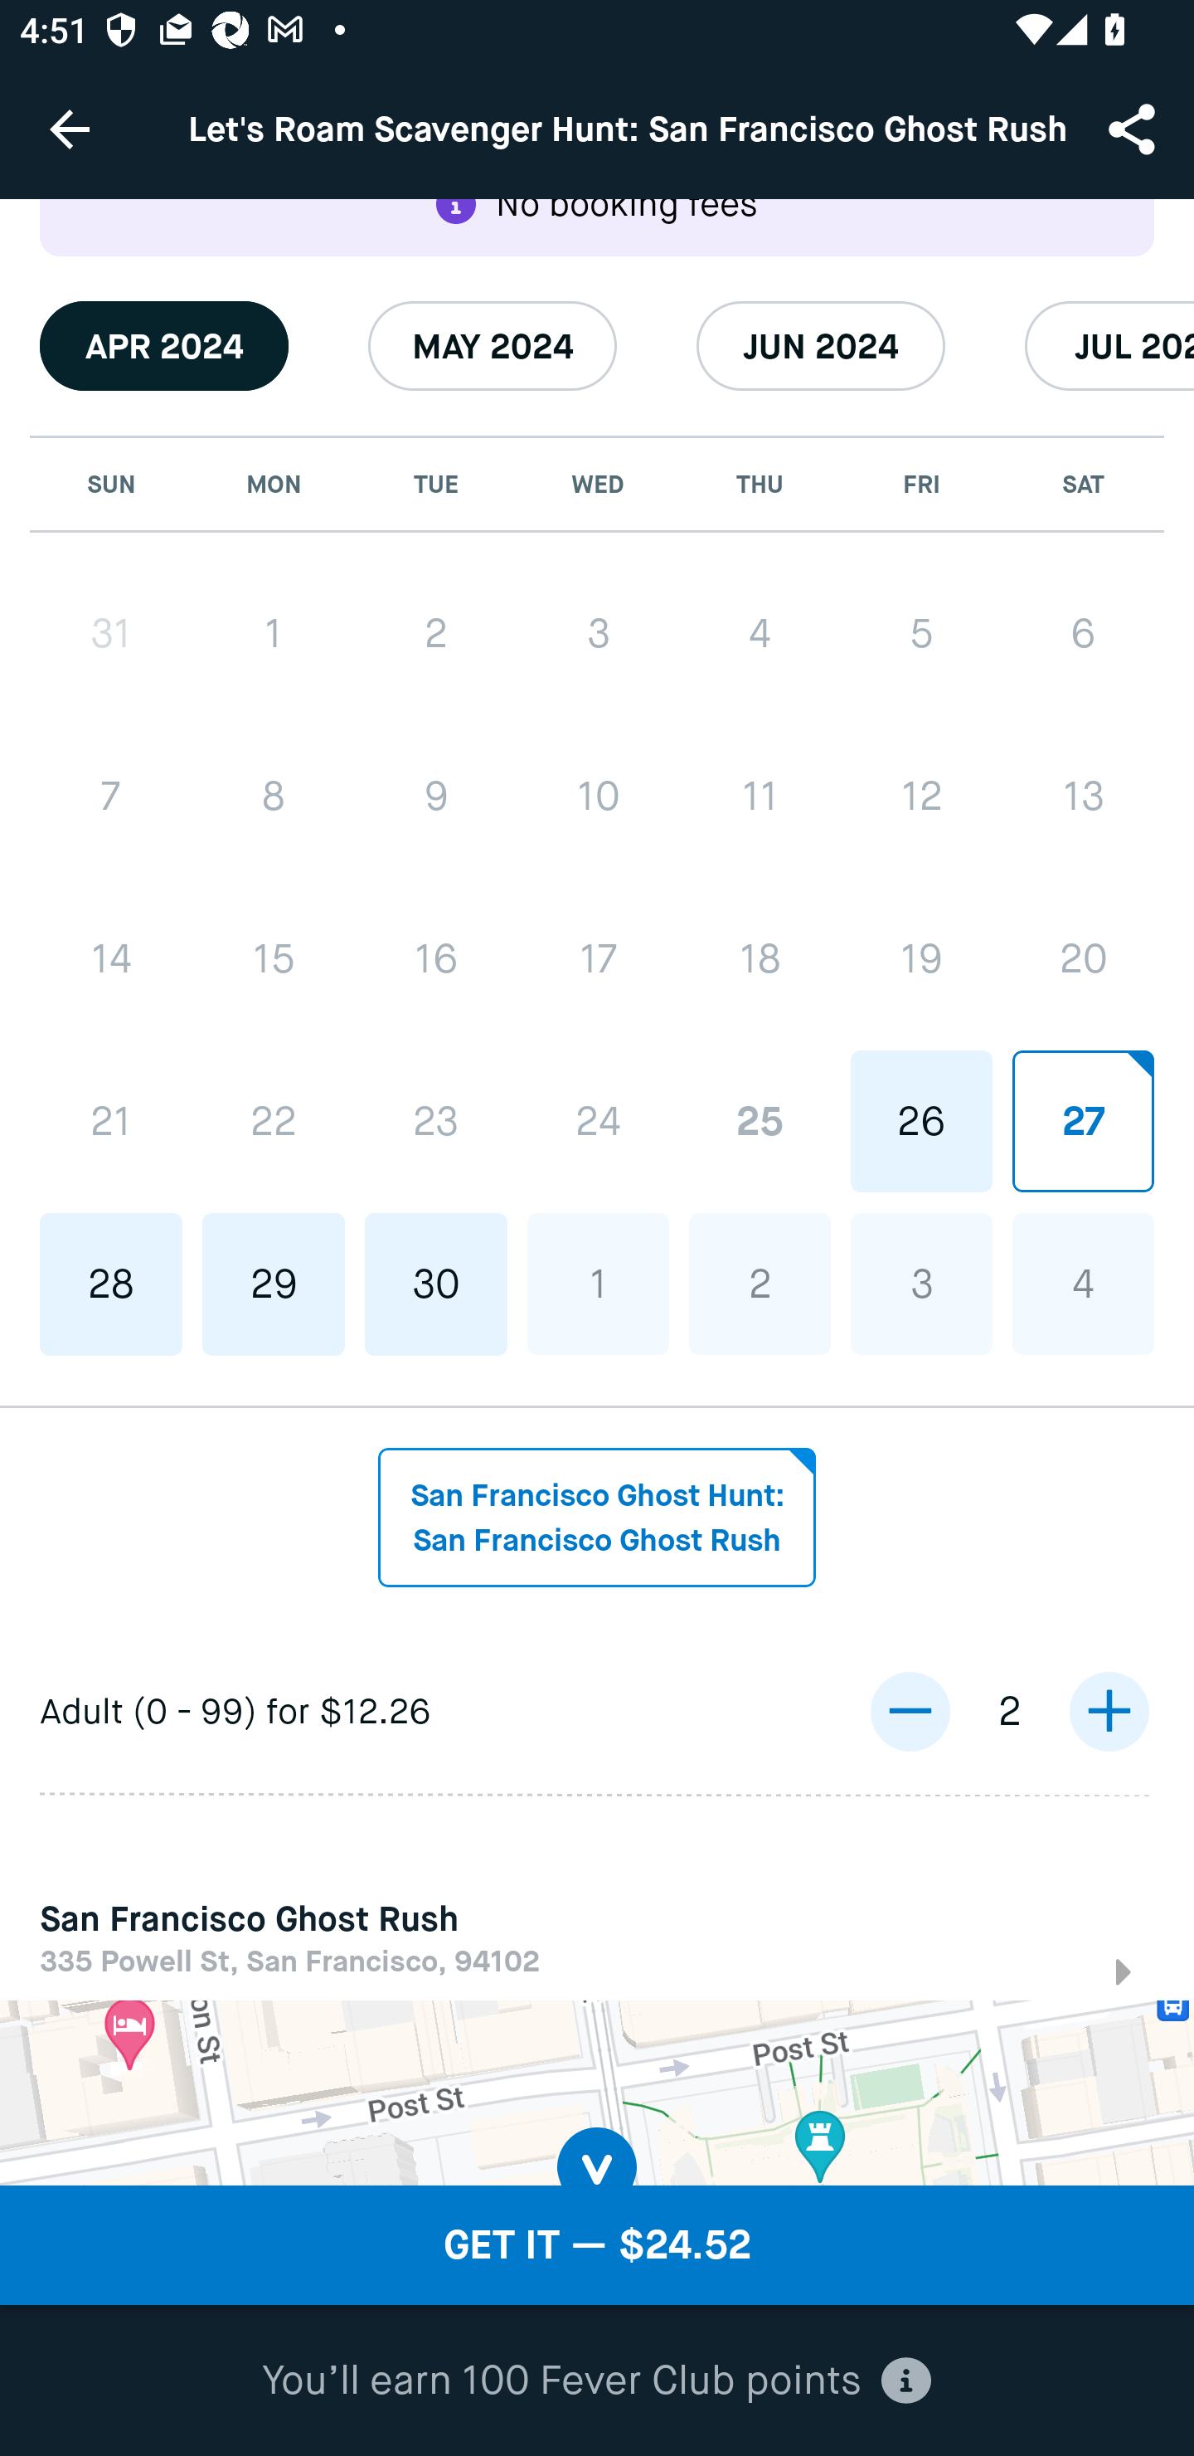  Describe the element at coordinates (1109, 1712) in the screenshot. I see `increase` at that location.